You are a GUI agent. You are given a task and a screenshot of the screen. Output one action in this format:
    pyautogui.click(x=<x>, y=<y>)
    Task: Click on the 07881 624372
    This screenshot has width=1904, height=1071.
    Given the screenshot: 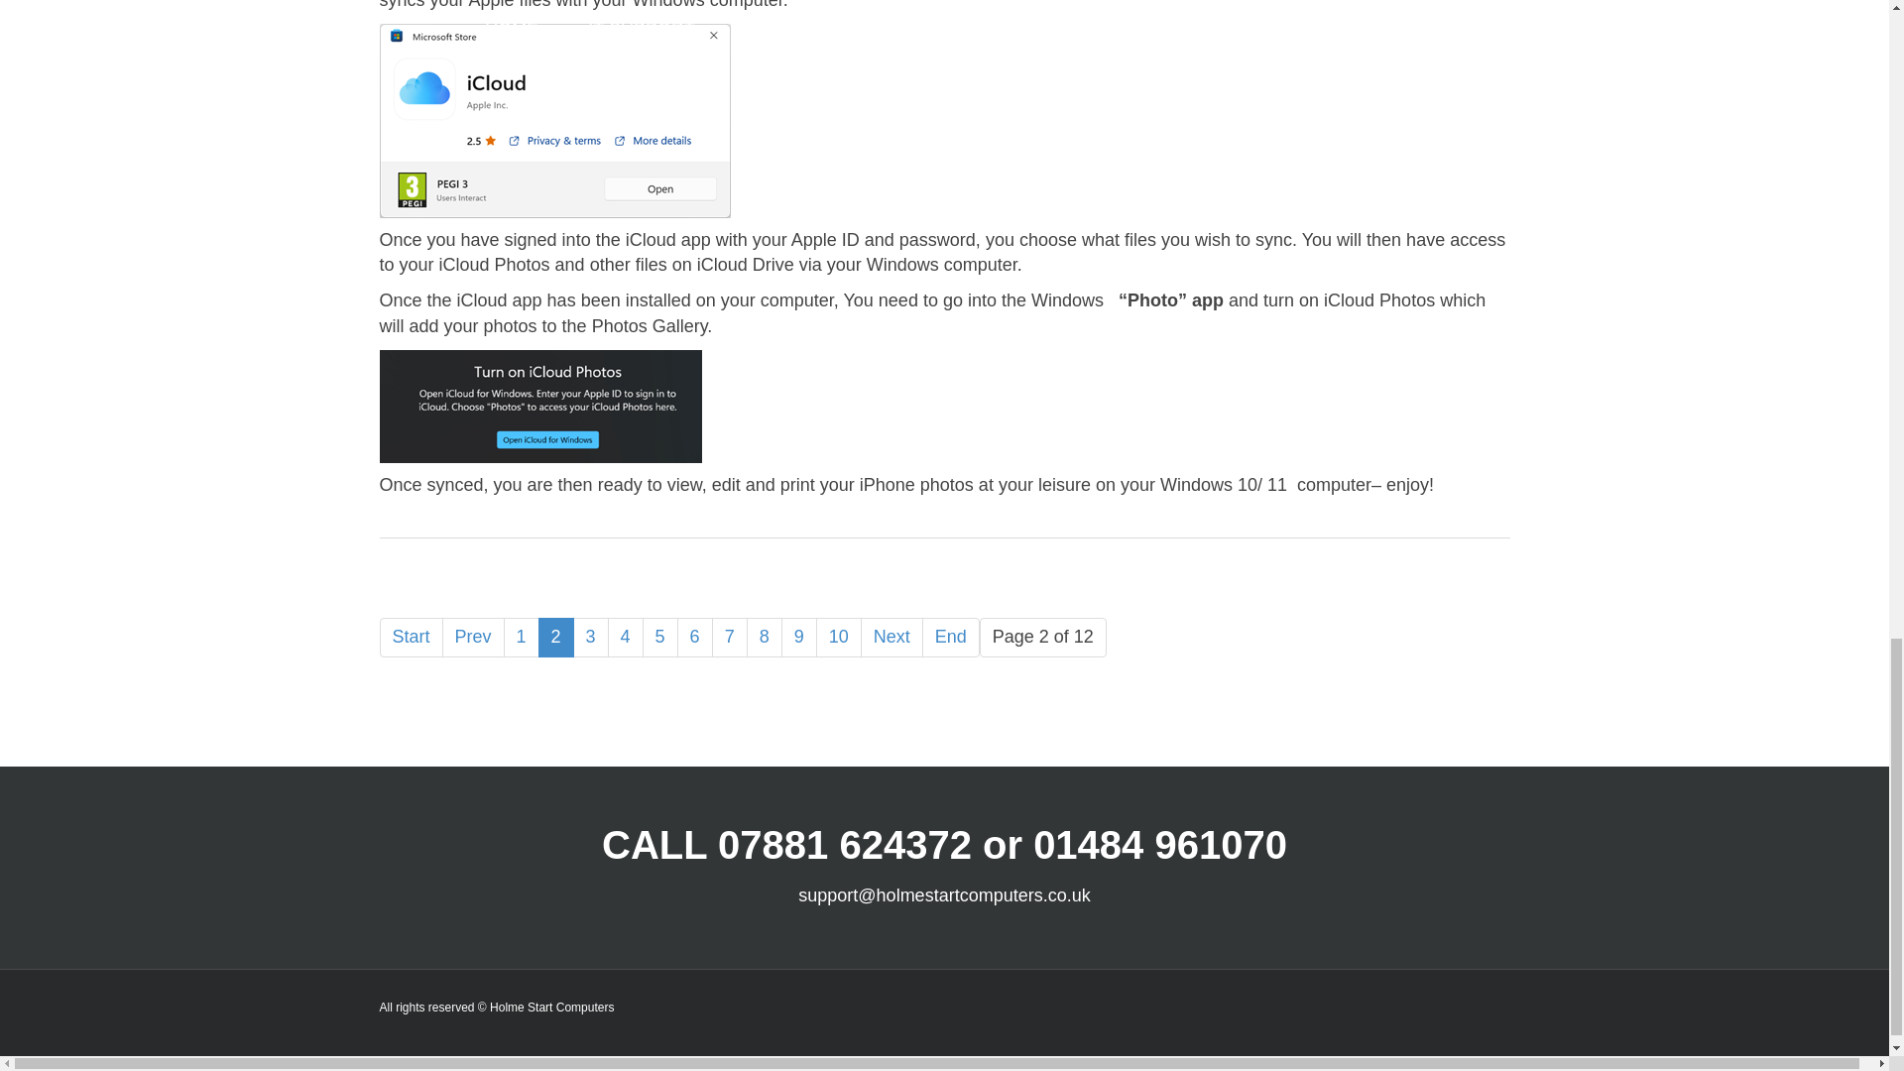 What is the action you would take?
    pyautogui.click(x=844, y=845)
    